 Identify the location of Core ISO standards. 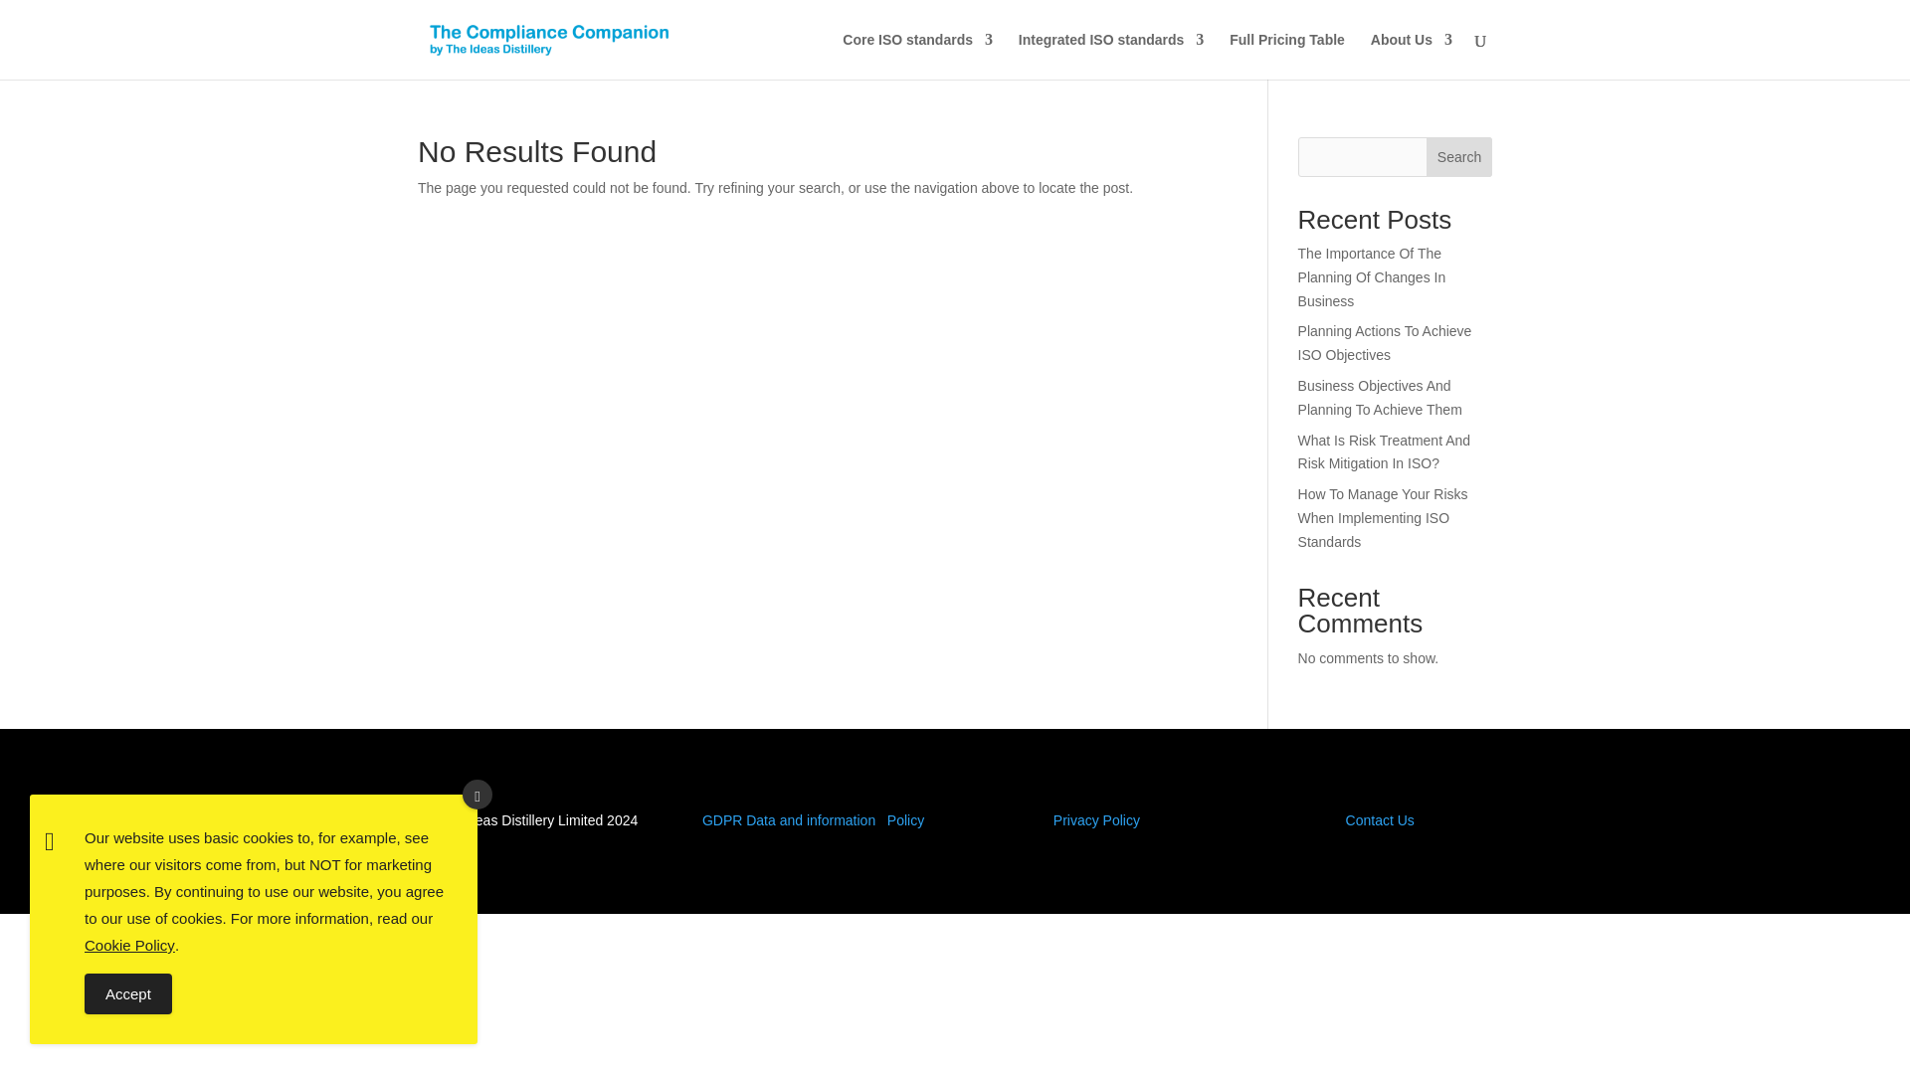
(917, 56).